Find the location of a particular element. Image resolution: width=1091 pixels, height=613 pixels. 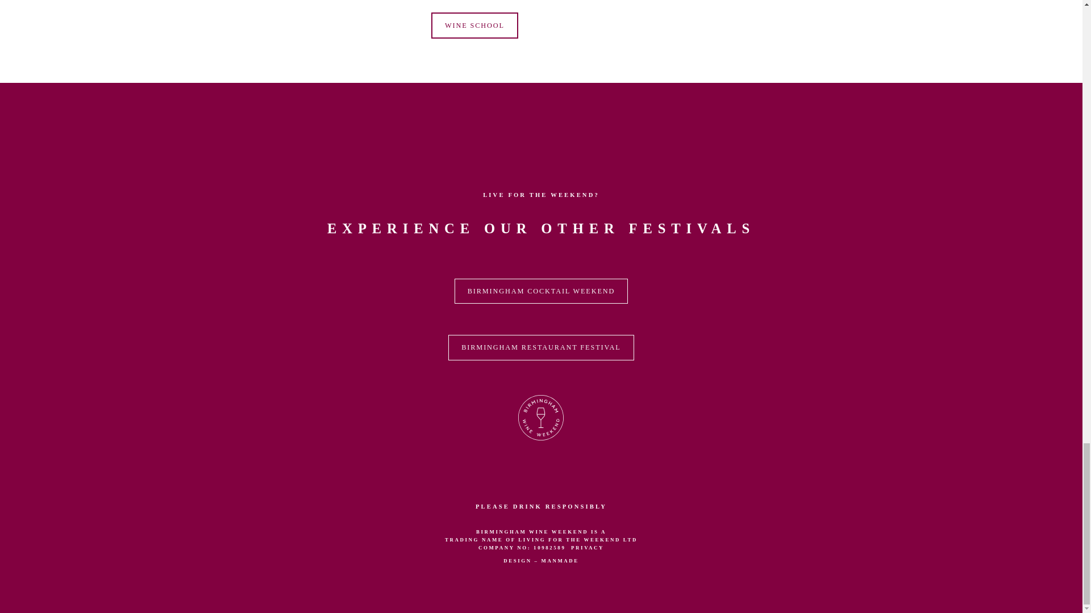

Page 2 is located at coordinates (541, 214).